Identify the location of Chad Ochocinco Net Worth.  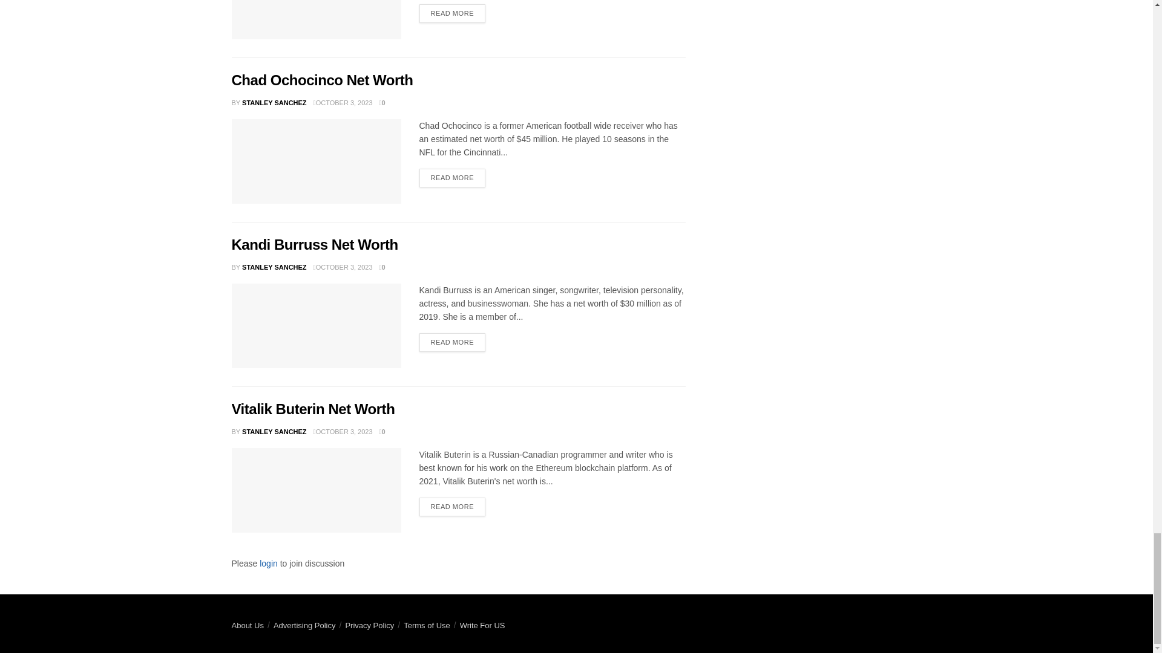
(316, 161).